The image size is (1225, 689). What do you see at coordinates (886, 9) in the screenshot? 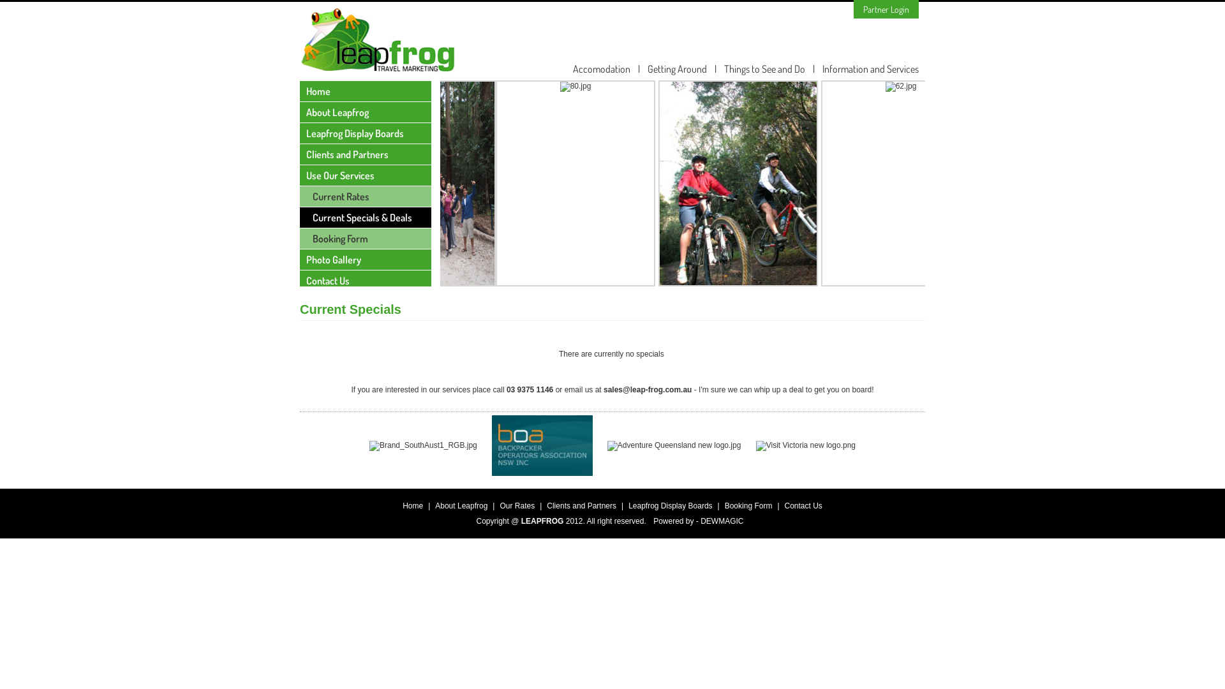
I see `Partner Login` at bounding box center [886, 9].